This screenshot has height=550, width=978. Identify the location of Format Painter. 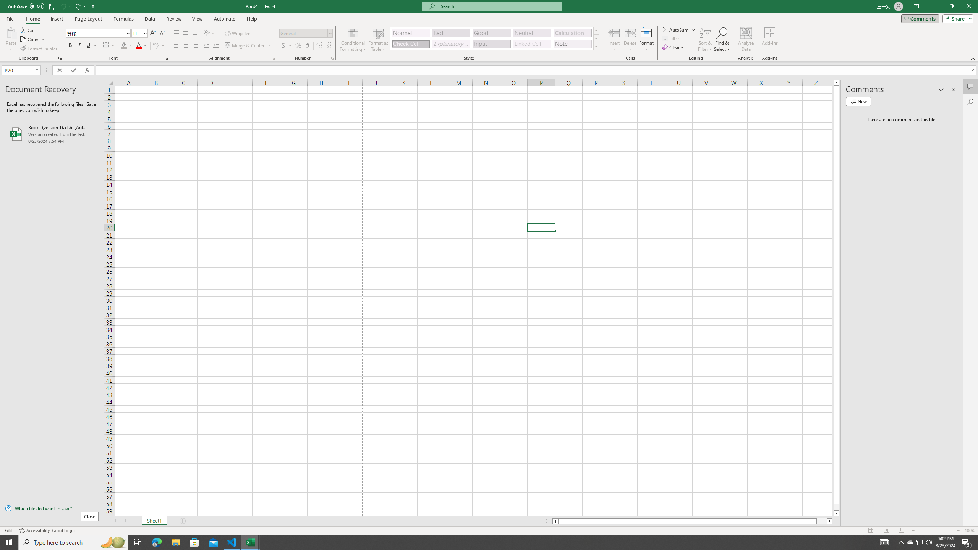
(40, 49).